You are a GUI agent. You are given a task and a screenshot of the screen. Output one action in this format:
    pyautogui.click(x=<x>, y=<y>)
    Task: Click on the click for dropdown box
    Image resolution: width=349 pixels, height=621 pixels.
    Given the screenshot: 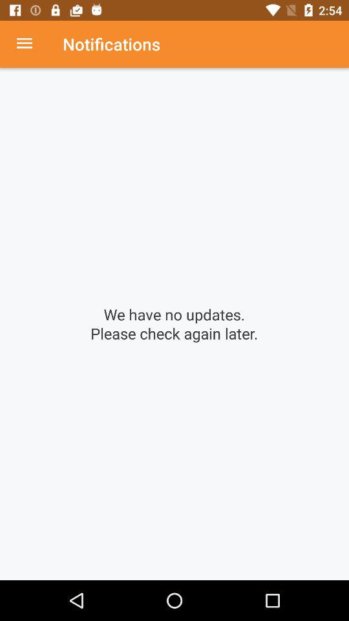 What is the action you would take?
    pyautogui.click(x=31, y=44)
    